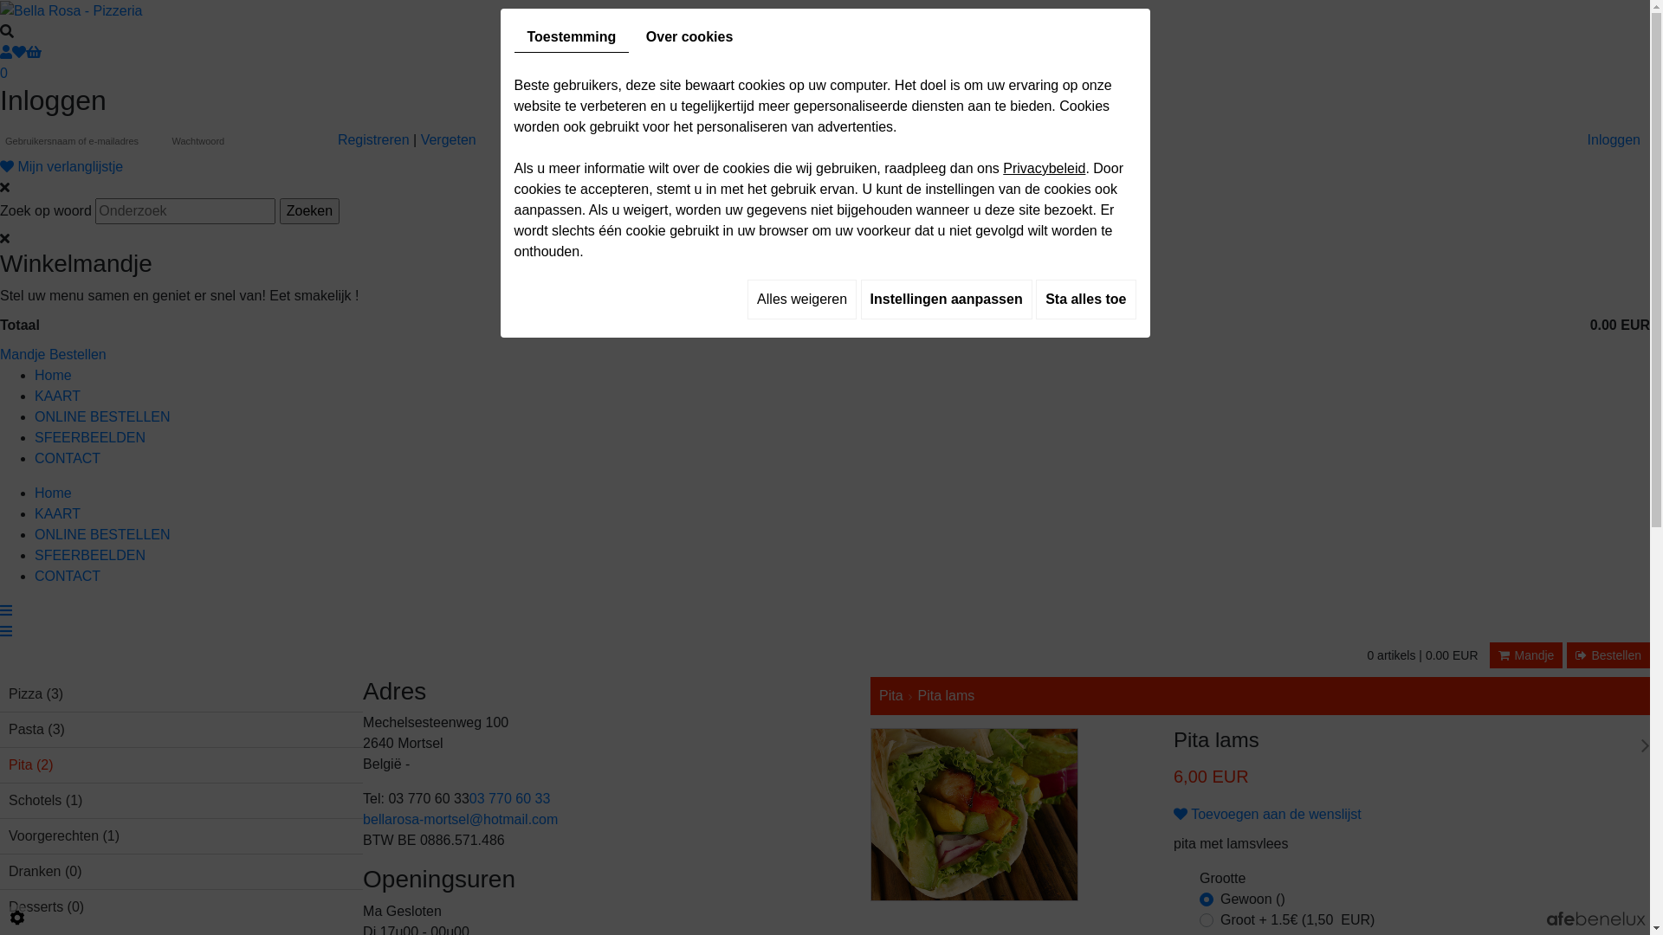 The width and height of the screenshot is (1663, 935). What do you see at coordinates (71, 10) in the screenshot?
I see `Bella Rosa - Pizzeria` at bounding box center [71, 10].